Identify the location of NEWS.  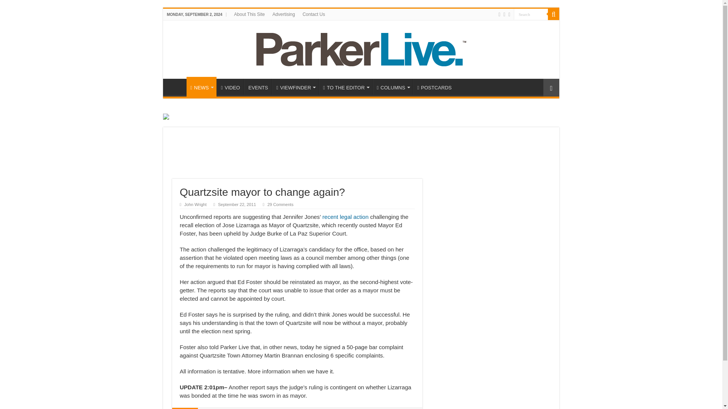
(201, 86).